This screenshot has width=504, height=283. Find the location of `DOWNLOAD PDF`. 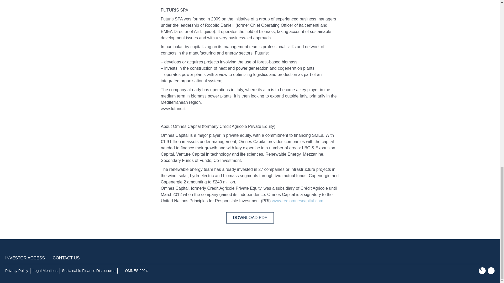

DOWNLOAD PDF is located at coordinates (250, 217).